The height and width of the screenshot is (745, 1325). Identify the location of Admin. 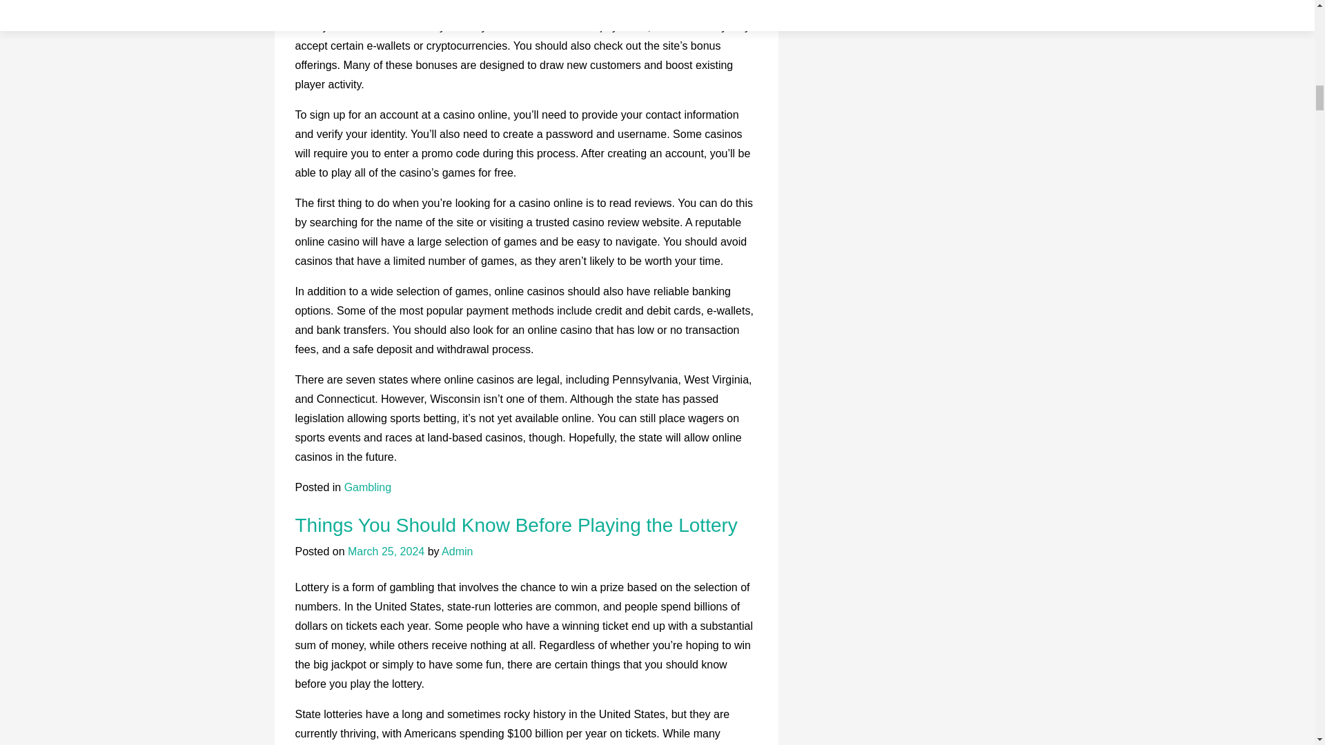
(457, 550).